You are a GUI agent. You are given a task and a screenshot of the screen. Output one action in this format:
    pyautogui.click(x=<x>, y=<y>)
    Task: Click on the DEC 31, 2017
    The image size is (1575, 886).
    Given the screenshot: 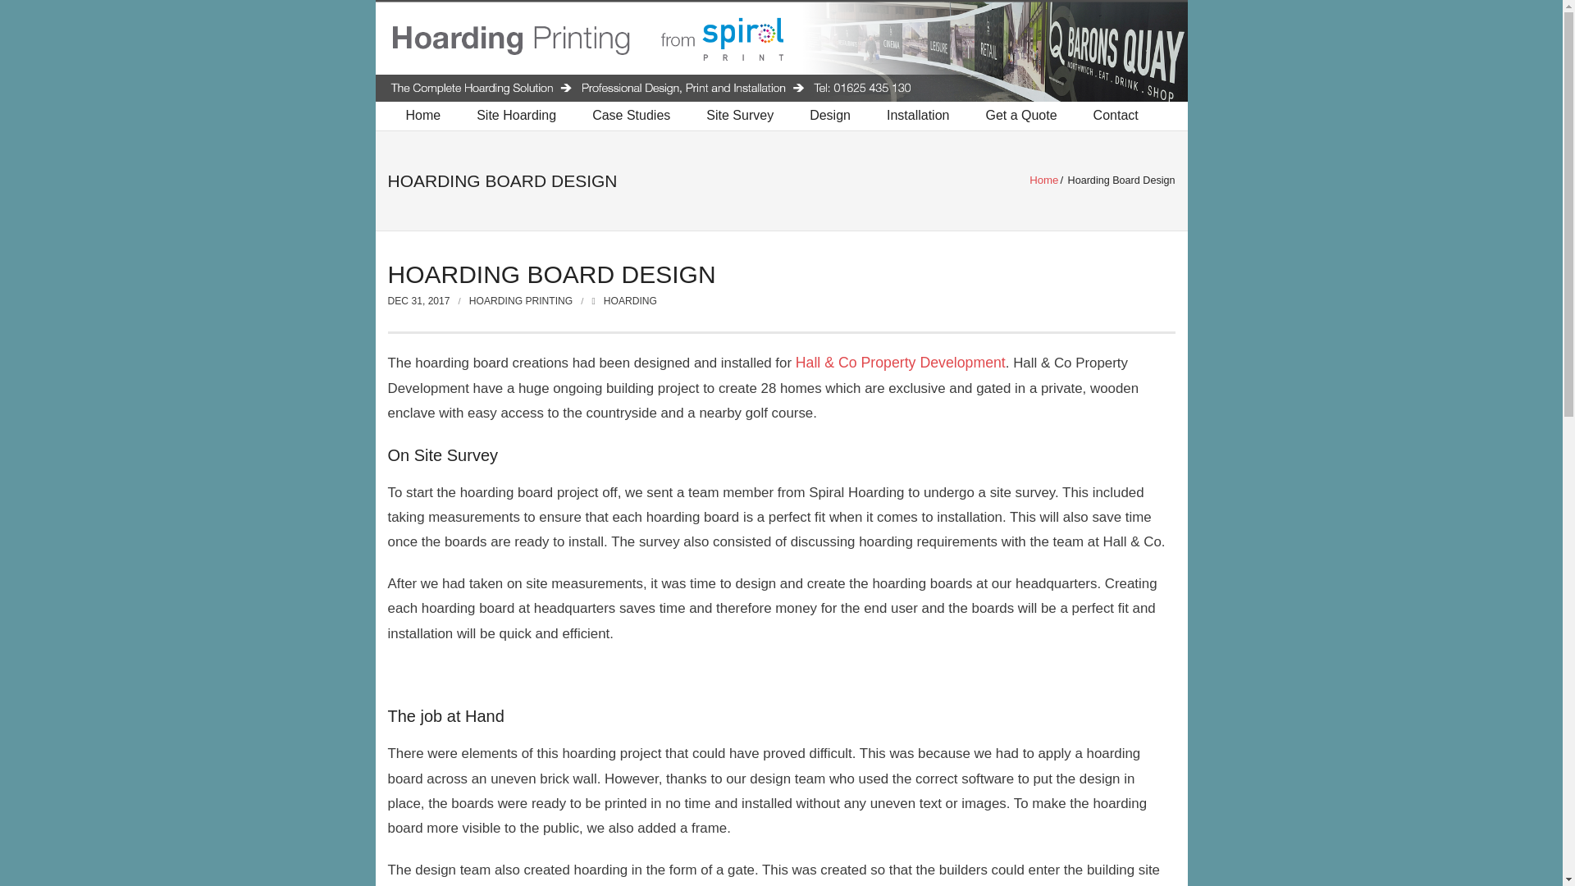 What is the action you would take?
    pyautogui.click(x=418, y=300)
    